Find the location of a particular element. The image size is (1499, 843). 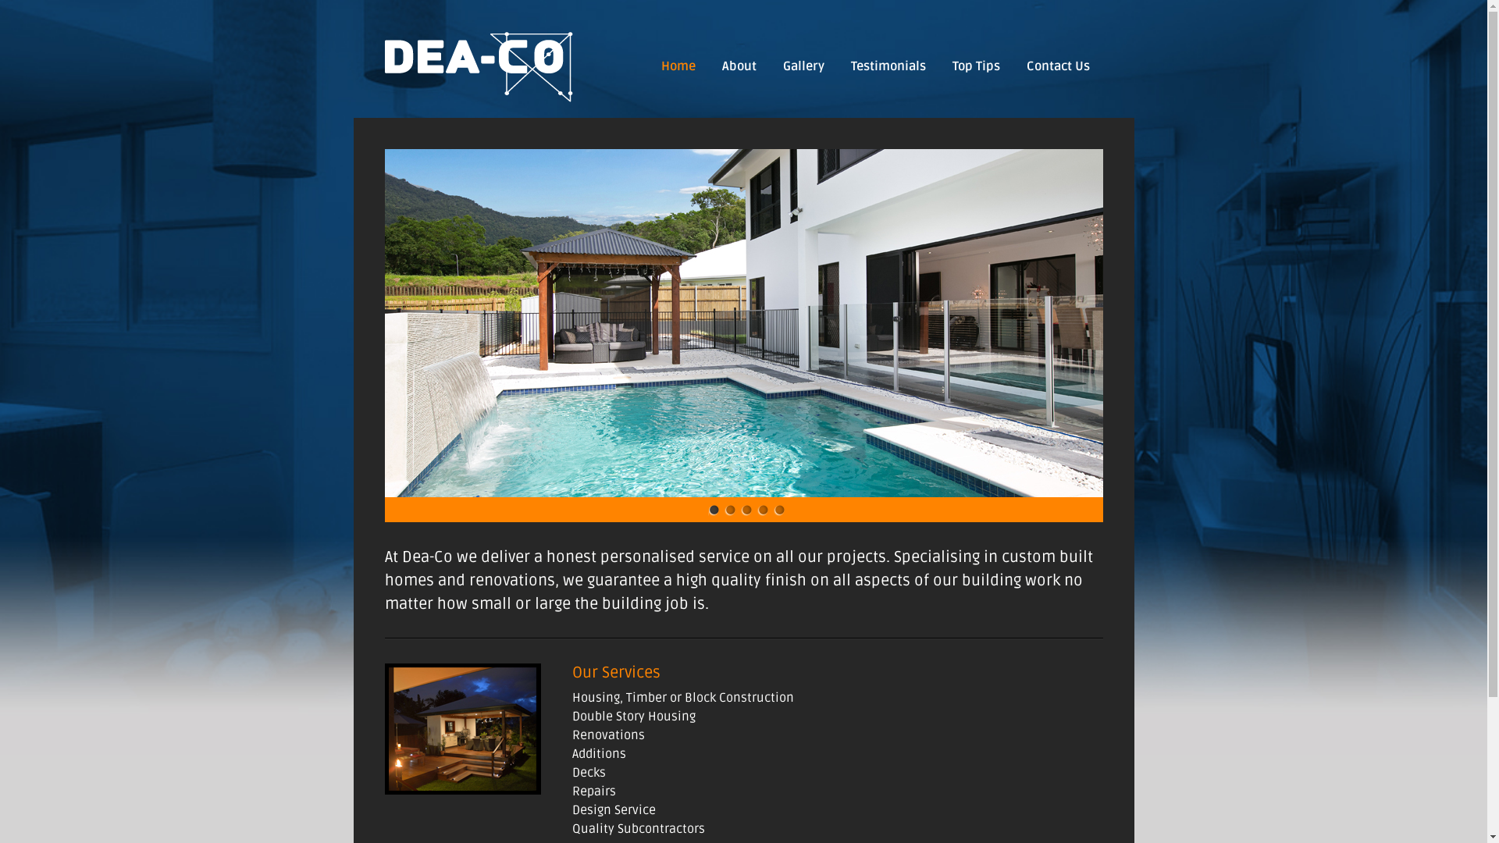

3 is located at coordinates (746, 510).